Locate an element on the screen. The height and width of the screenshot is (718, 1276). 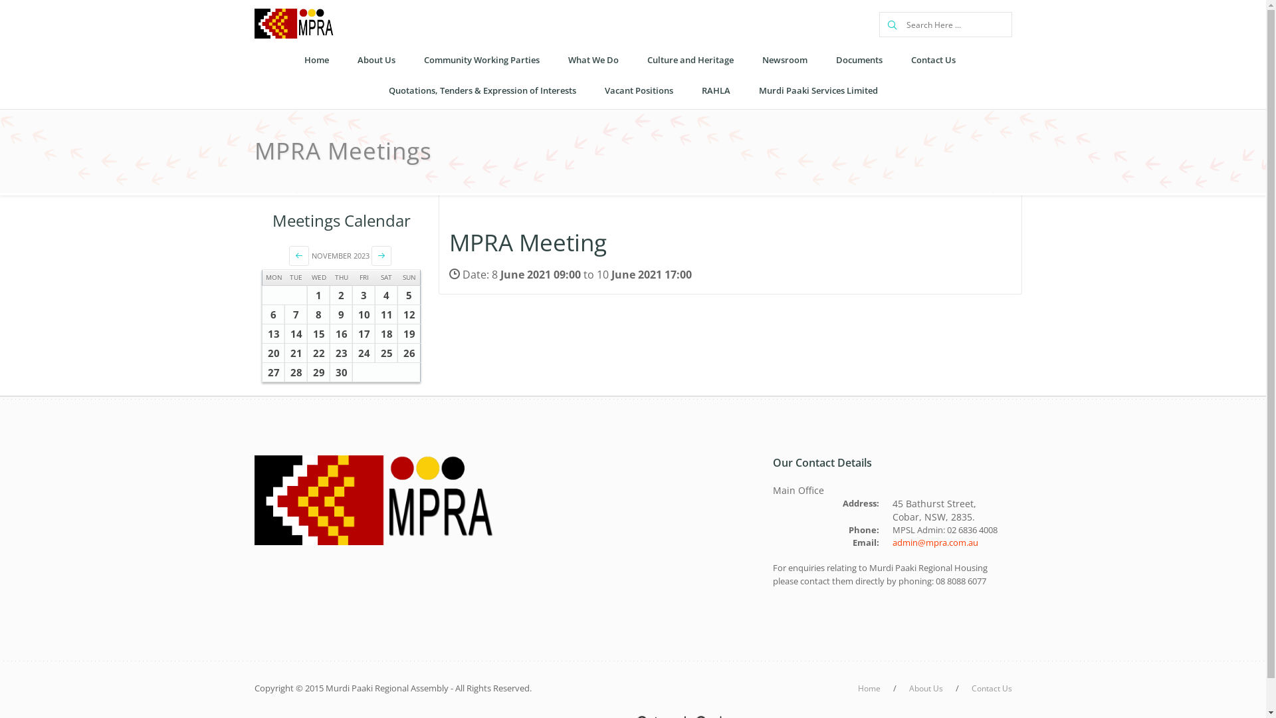
About Us is located at coordinates (376, 60).